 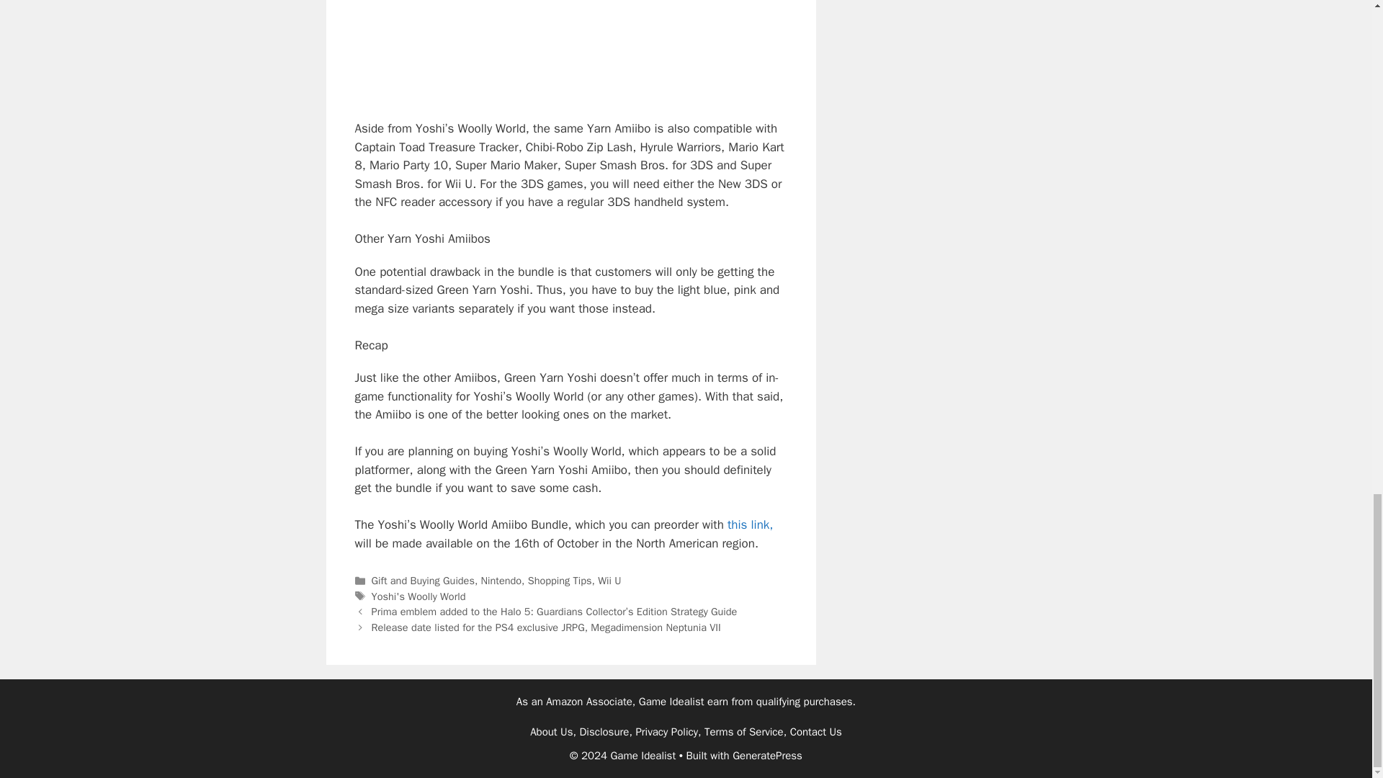 What do you see at coordinates (560, 581) in the screenshot?
I see `Shopping Tips` at bounding box center [560, 581].